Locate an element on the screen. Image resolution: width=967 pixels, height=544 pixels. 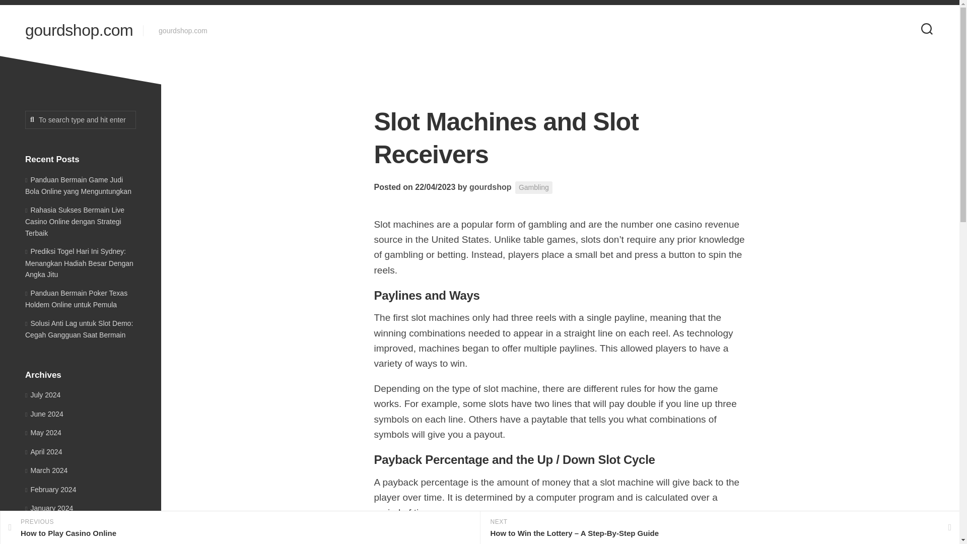
Posts by gourdshop is located at coordinates (490, 187).